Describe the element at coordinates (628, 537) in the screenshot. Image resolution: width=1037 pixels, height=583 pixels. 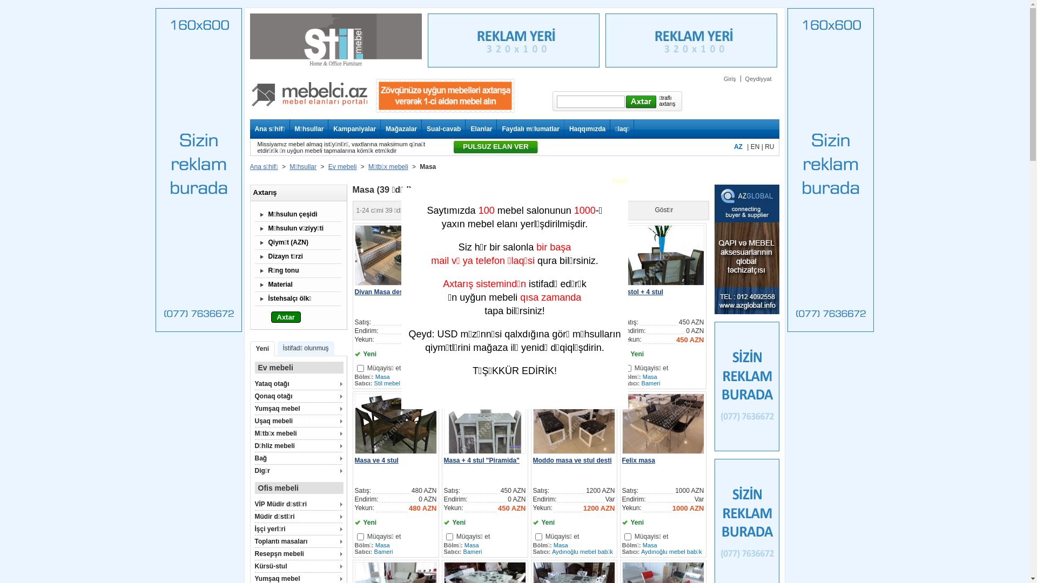
I see `3809` at that location.